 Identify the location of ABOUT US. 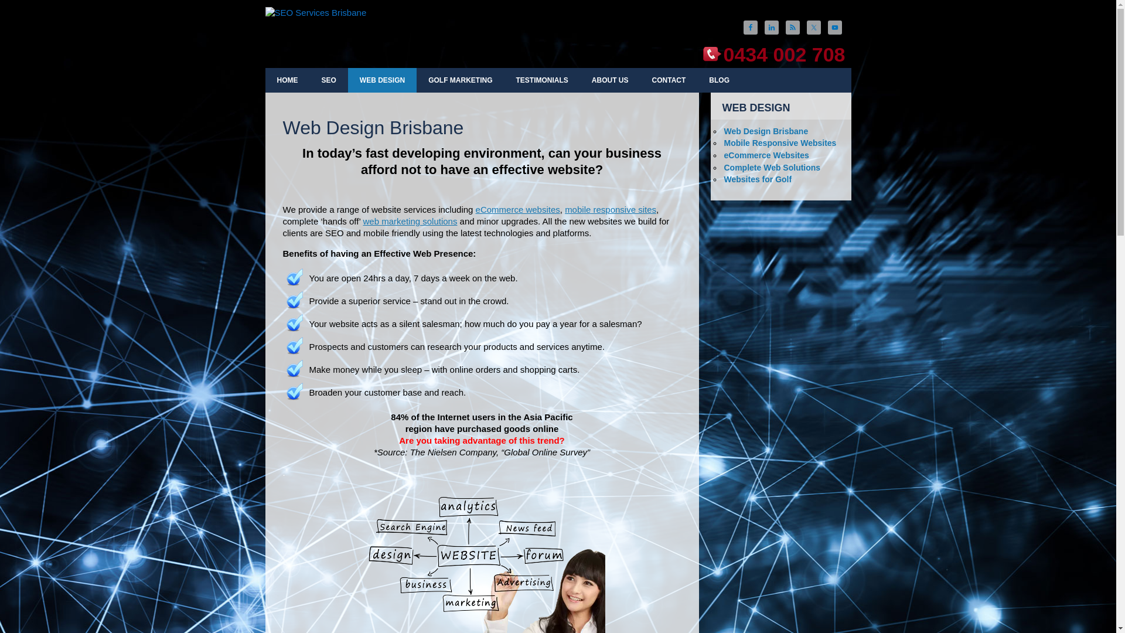
(611, 80).